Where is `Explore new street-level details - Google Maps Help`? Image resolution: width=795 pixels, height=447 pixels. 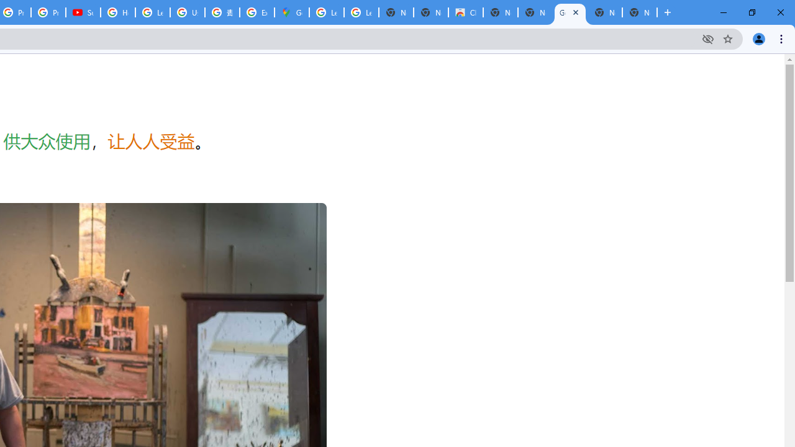
Explore new street-level details - Google Maps Help is located at coordinates (257, 12).